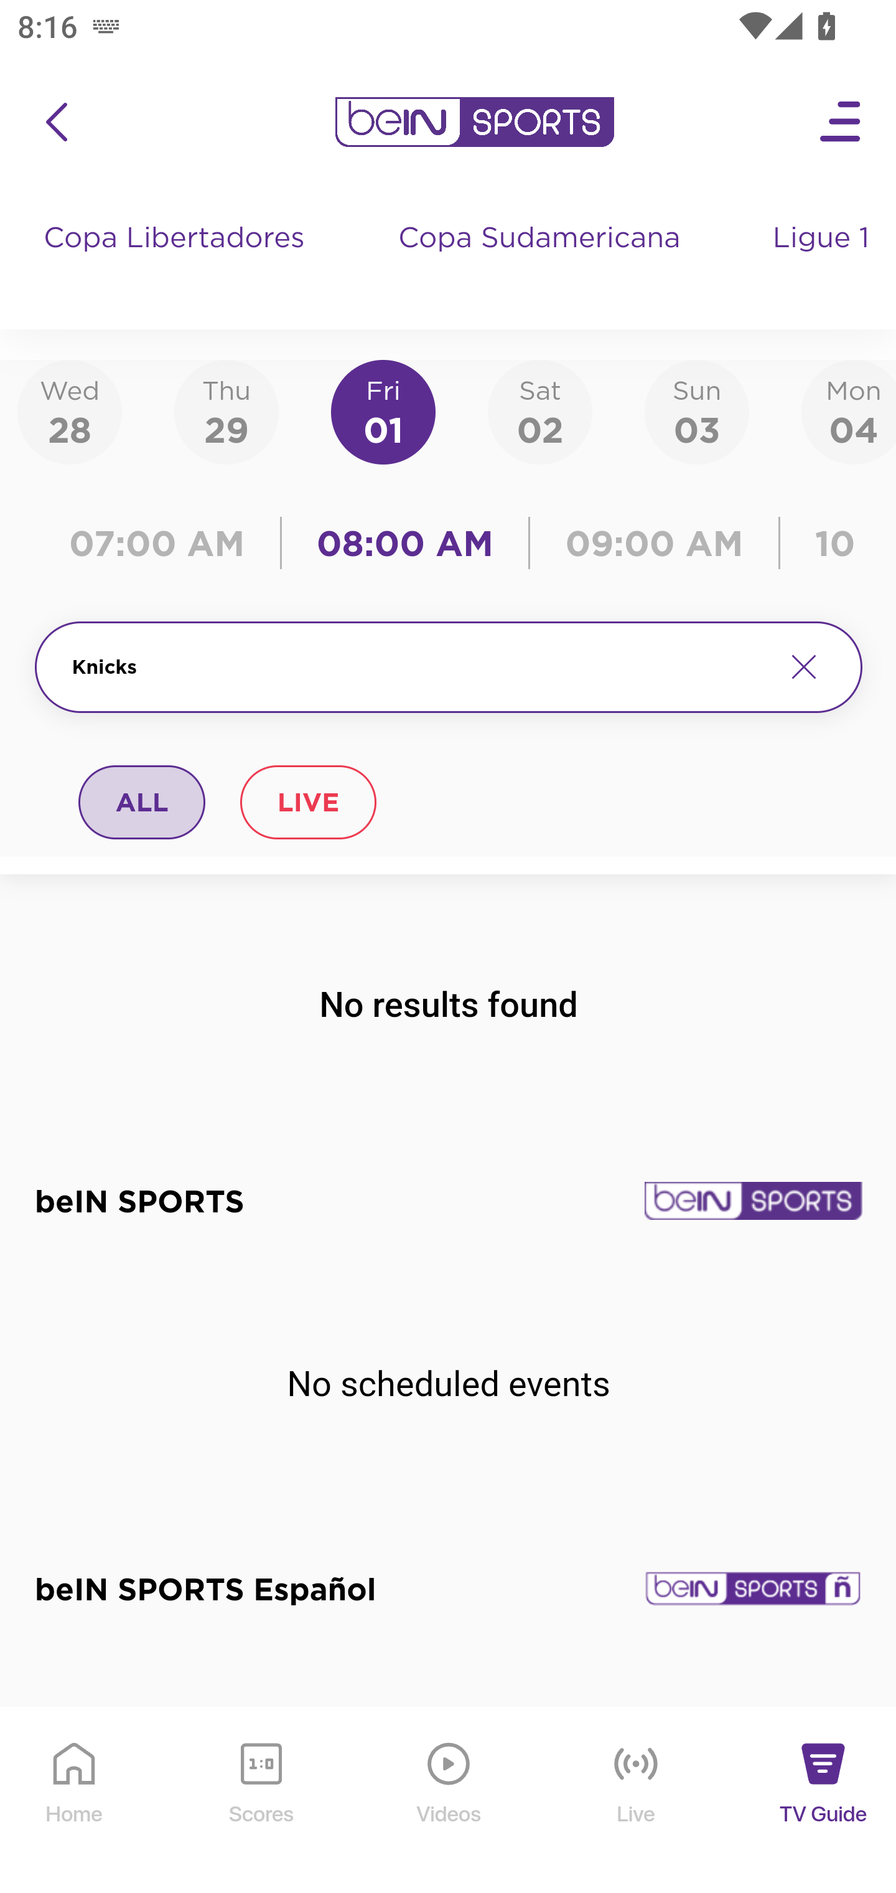 Image resolution: width=896 pixels, height=1893 pixels. Describe the element at coordinates (849, 411) in the screenshot. I see `Mon04` at that location.